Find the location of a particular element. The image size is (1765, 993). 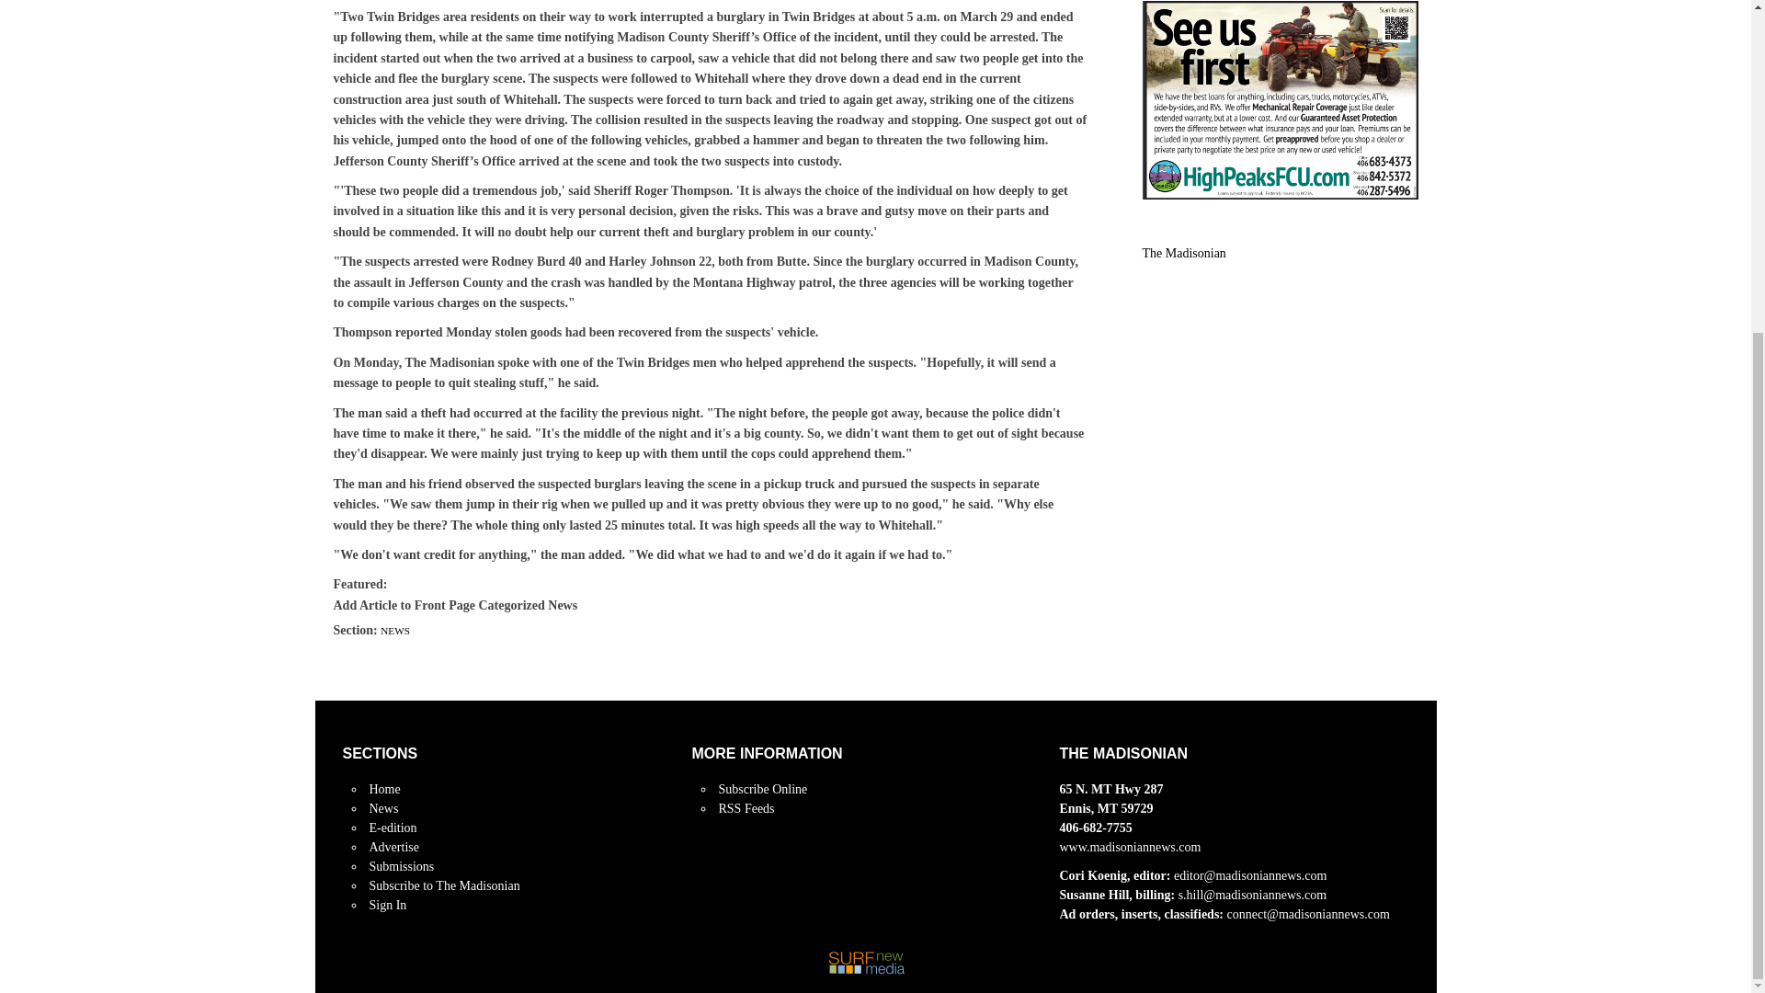

Subscribe to The Madisonian is located at coordinates (445, 885).